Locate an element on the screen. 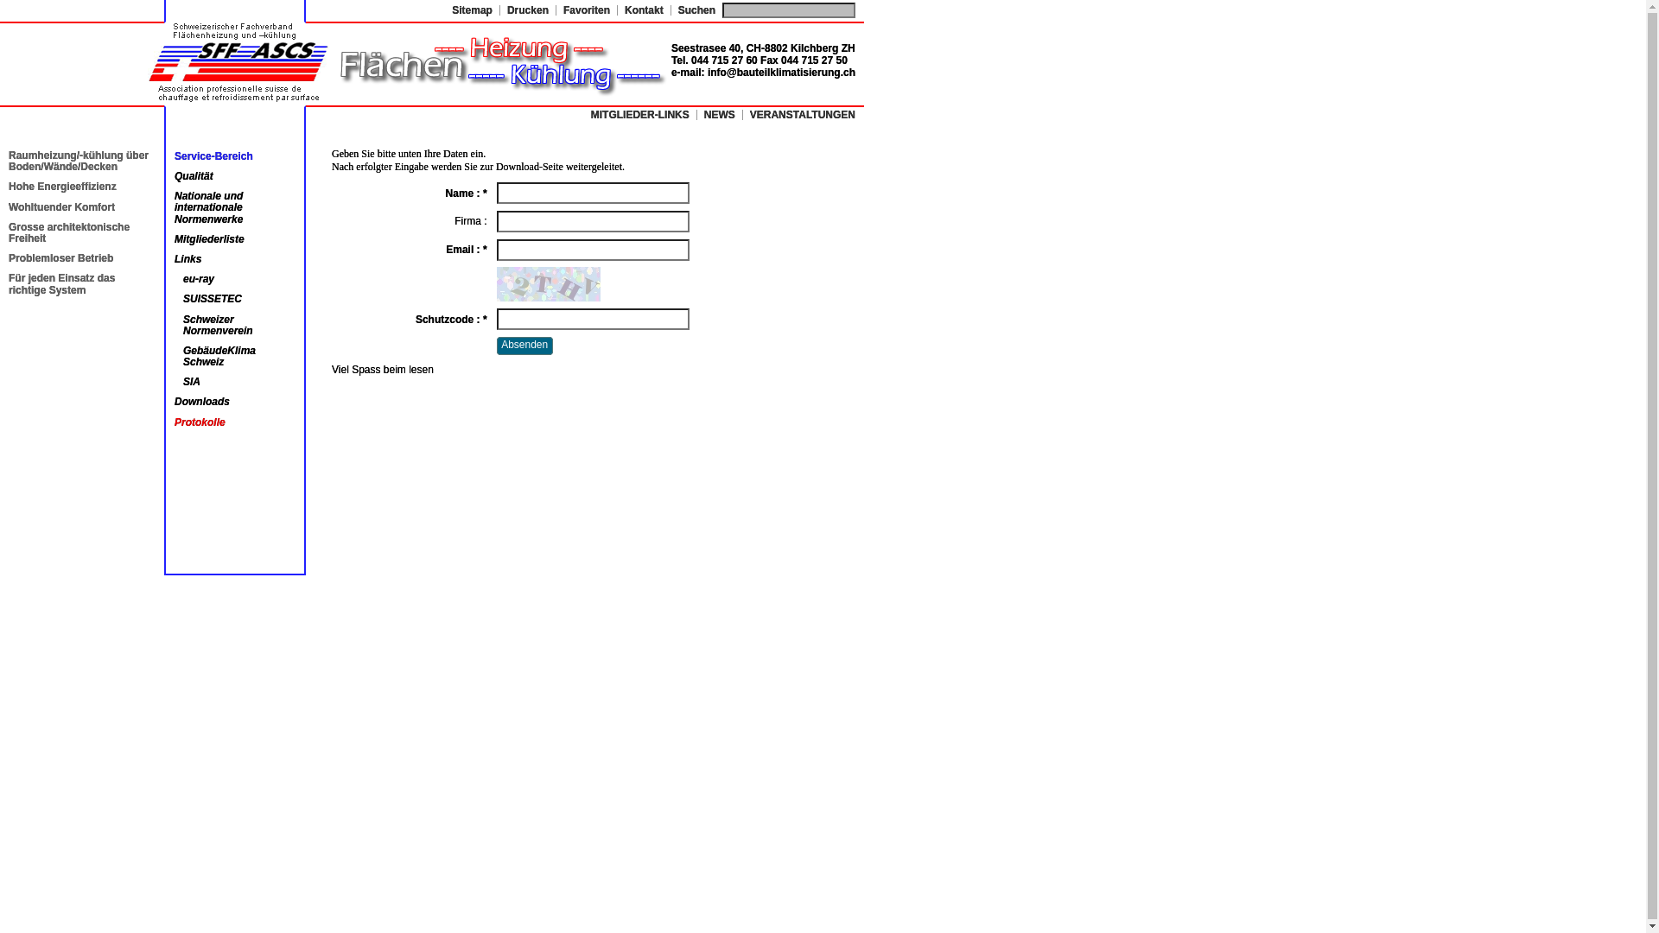  Nationale und internationale Normenwerke is located at coordinates (209, 207).